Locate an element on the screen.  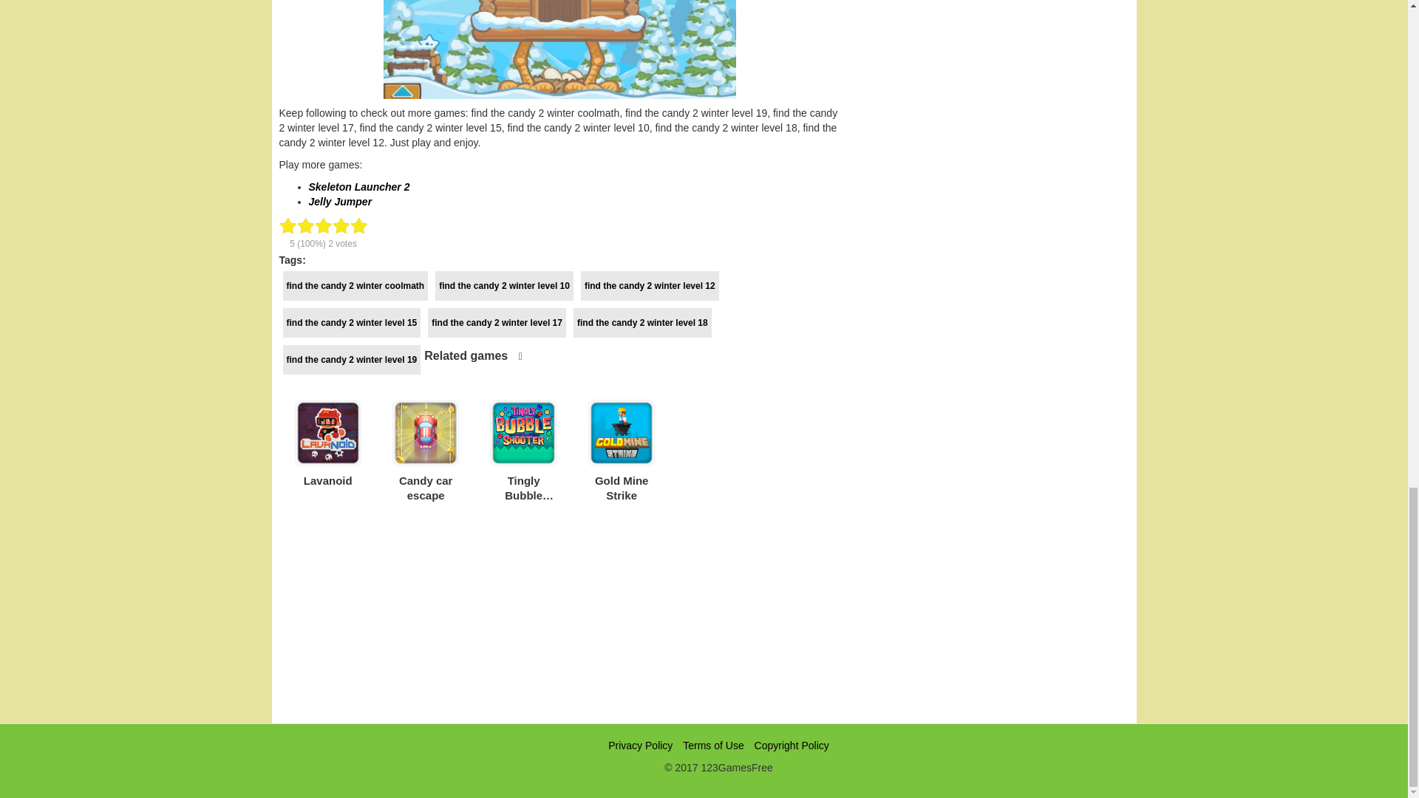
find the candy 2 winter level 12 is located at coordinates (650, 286).